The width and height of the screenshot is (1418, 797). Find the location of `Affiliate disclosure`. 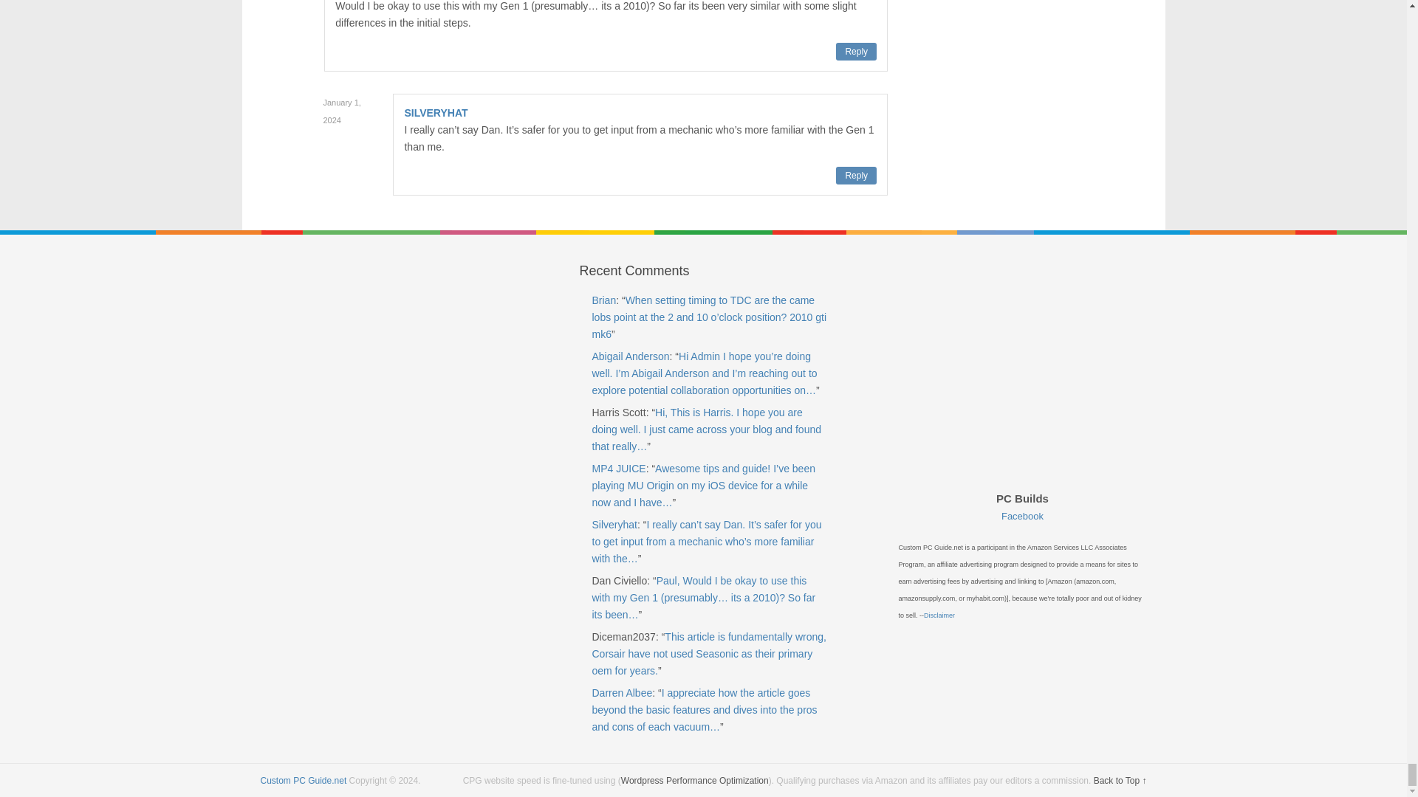

Affiliate disclosure is located at coordinates (939, 615).